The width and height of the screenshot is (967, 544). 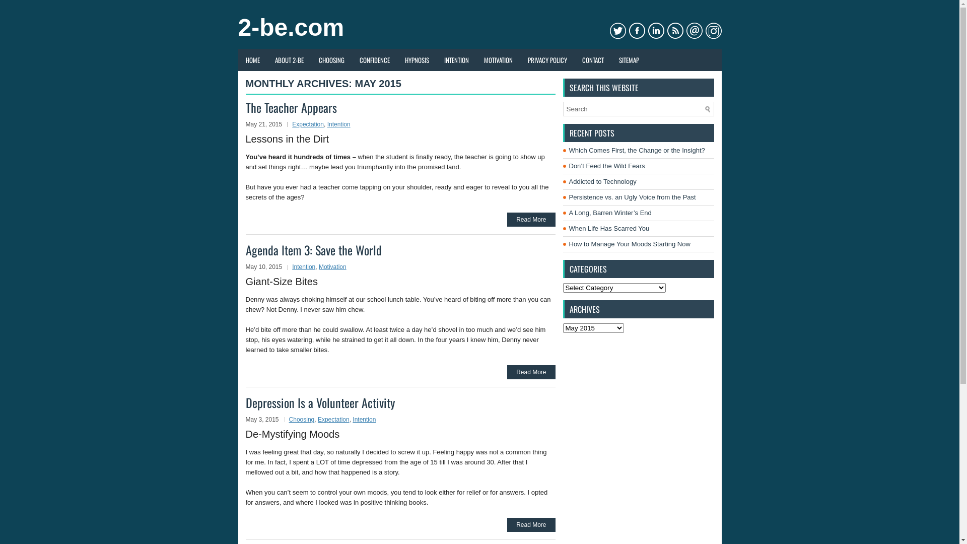 I want to click on Instagram, so click(x=713, y=31).